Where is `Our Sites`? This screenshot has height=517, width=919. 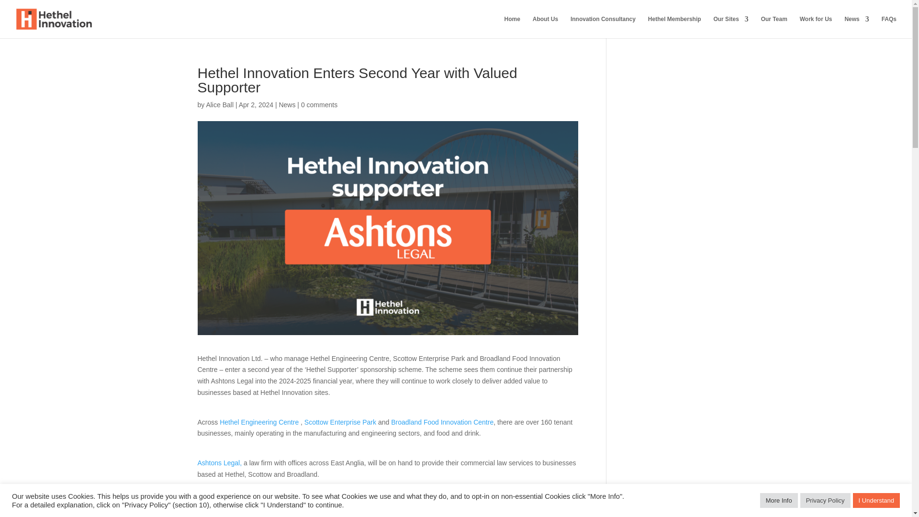
Our Sites is located at coordinates (730, 27).